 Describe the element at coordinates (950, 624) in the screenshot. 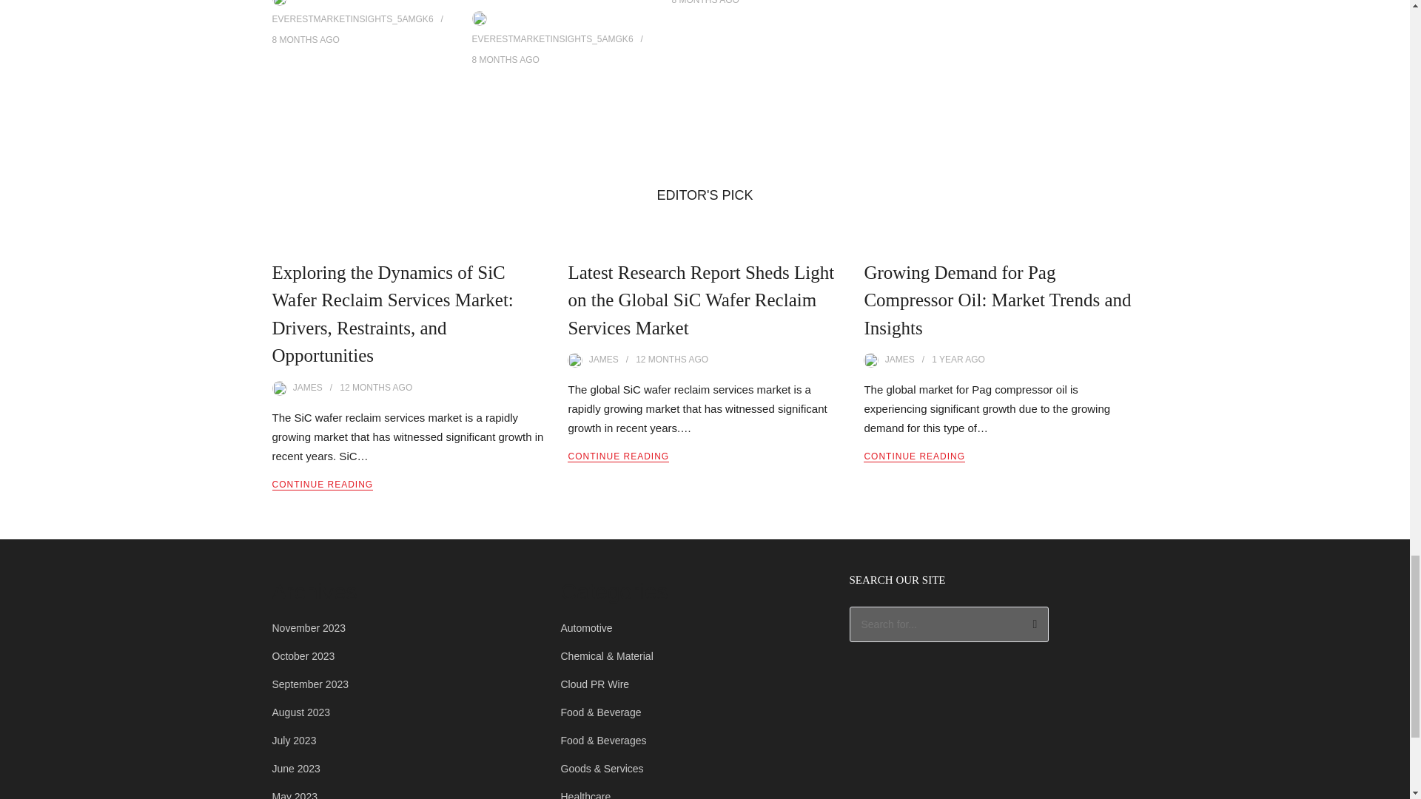

I see `Search for:` at that location.